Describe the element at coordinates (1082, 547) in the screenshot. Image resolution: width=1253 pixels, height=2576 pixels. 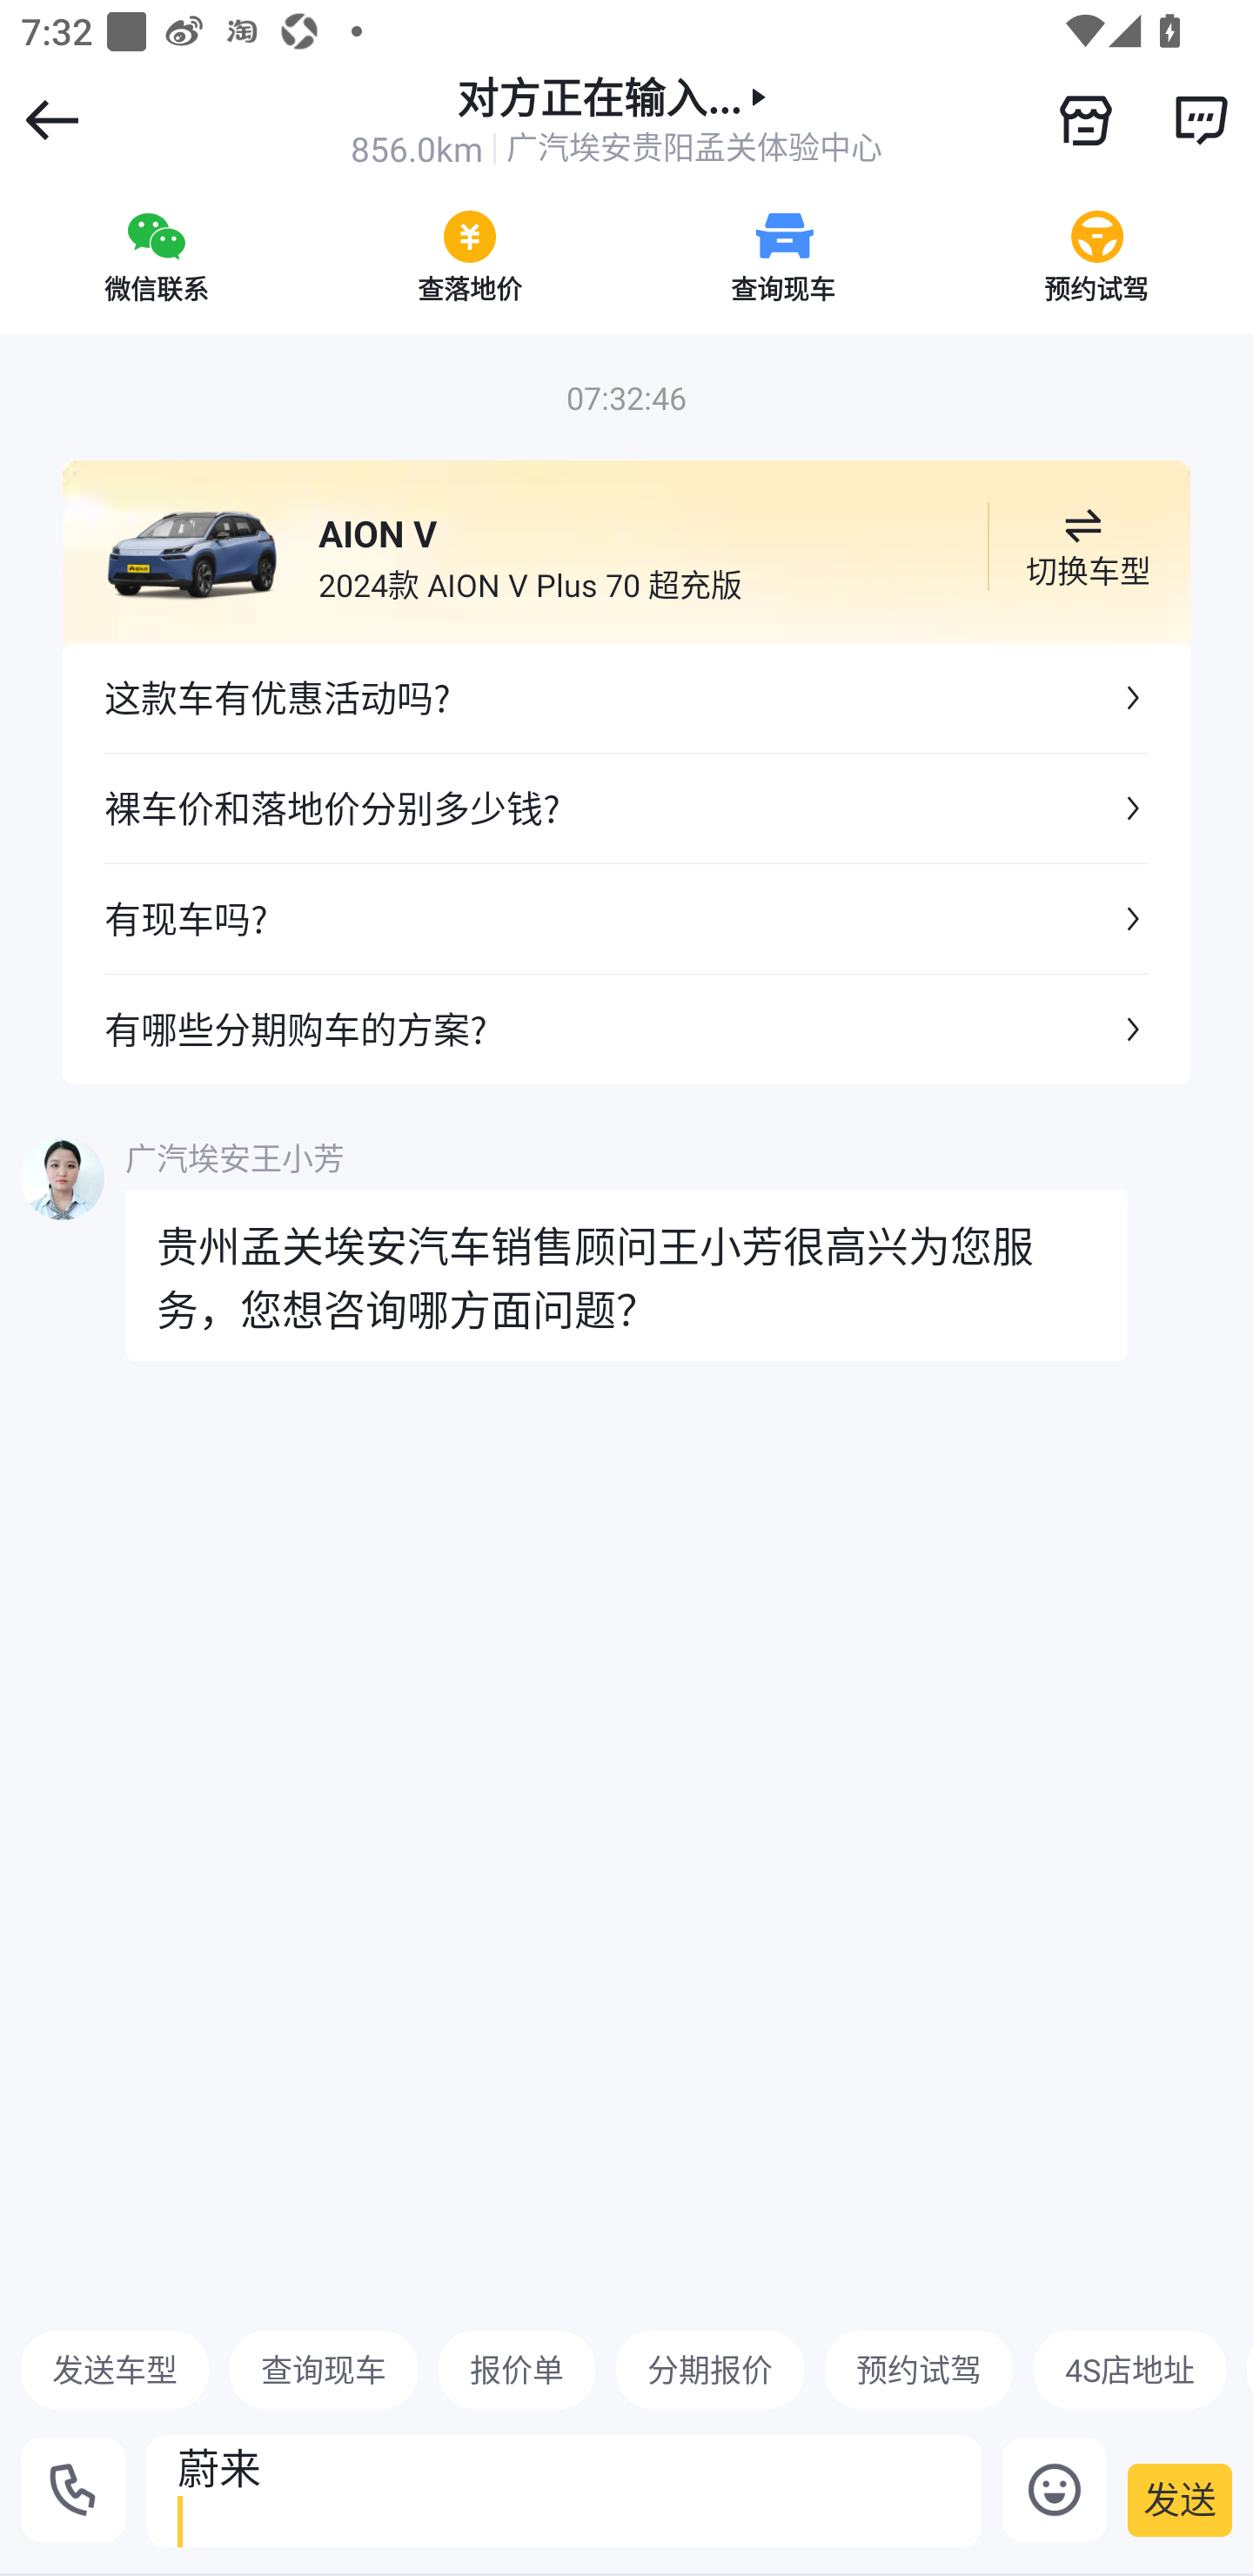
I see `切换车型` at that location.